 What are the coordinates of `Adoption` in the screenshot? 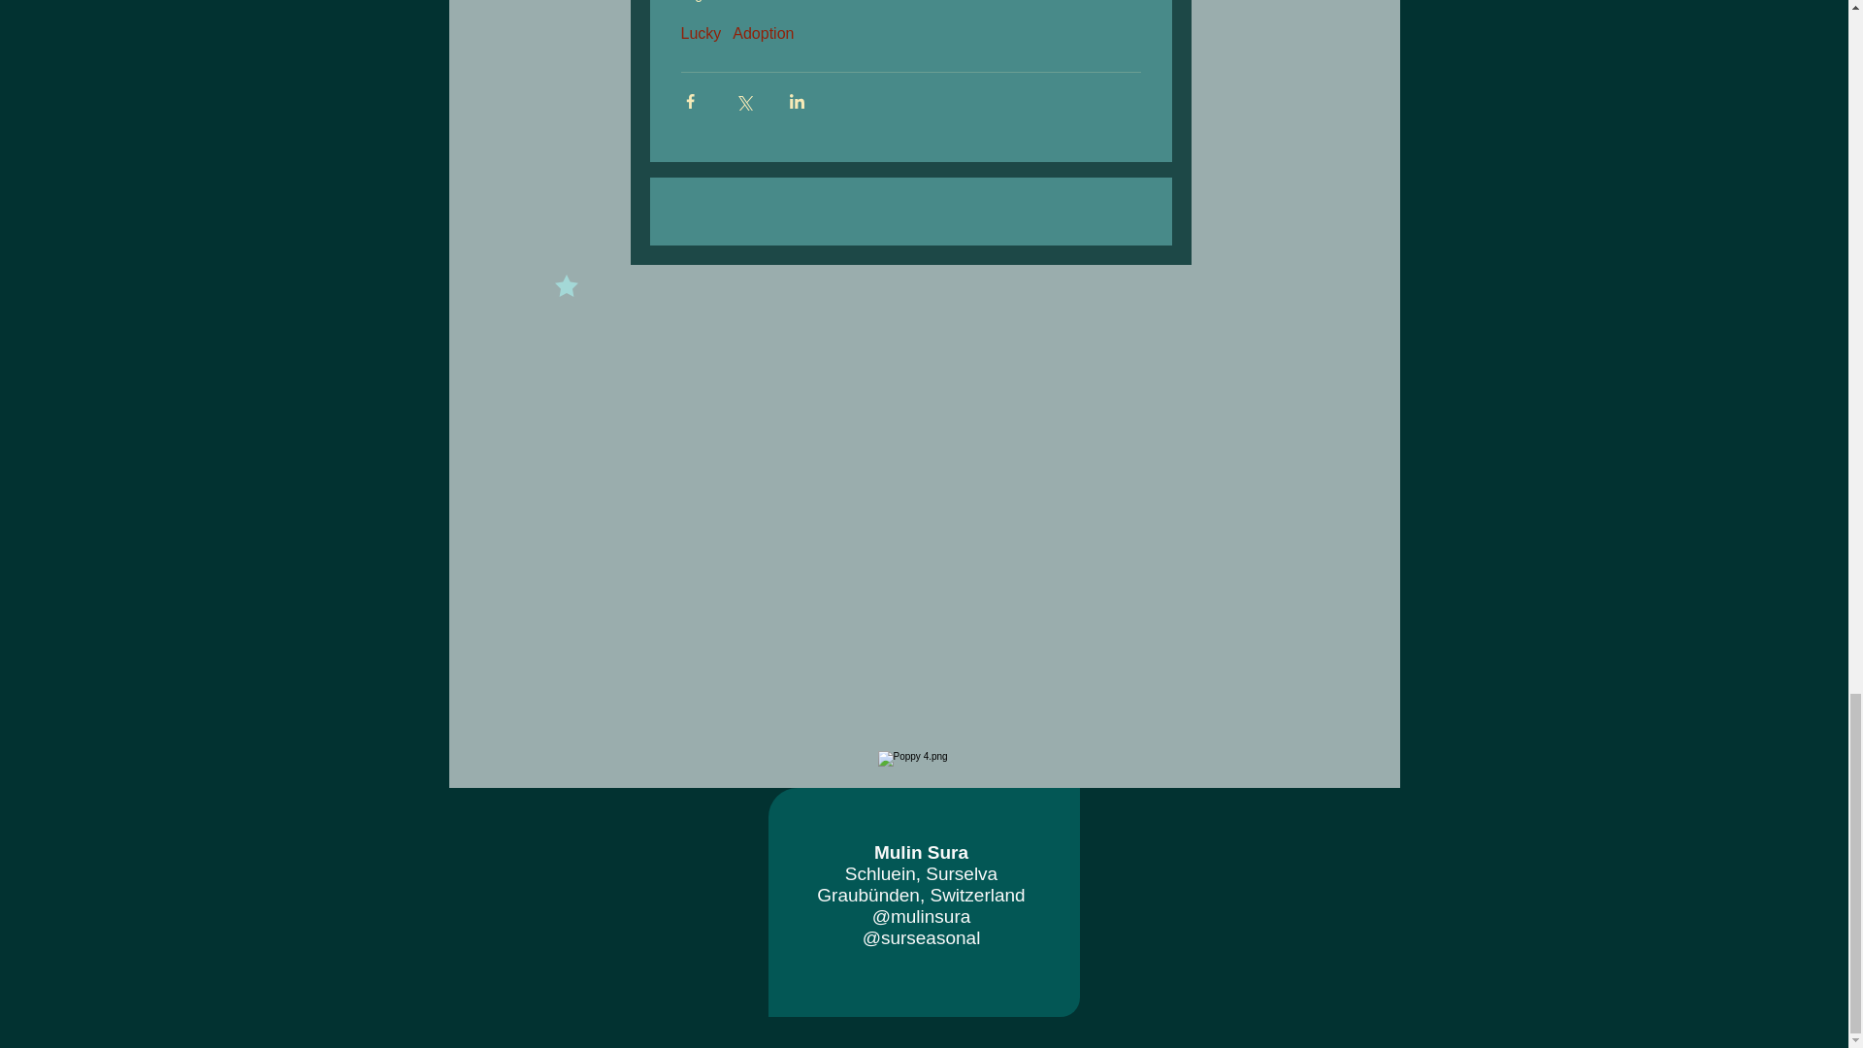 It's located at (763, 33).